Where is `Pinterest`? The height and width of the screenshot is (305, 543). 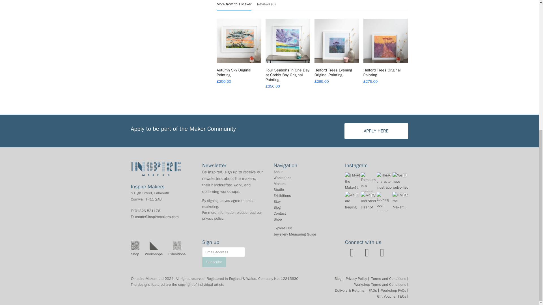
Pinterest is located at coordinates (382, 252).